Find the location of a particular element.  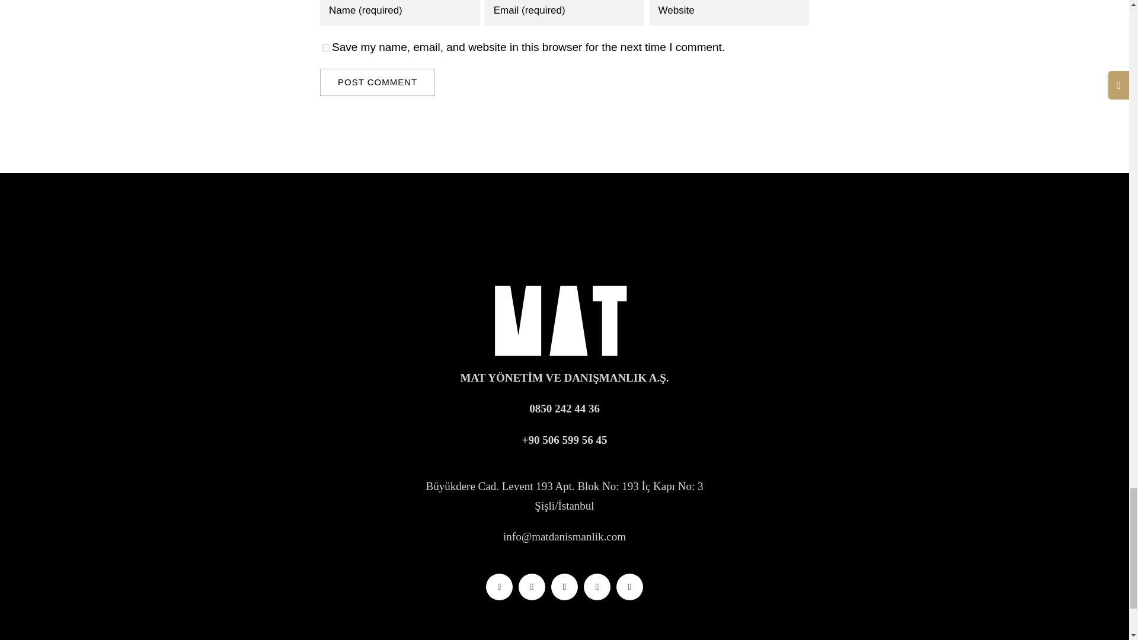

WhatsApp is located at coordinates (596, 587).